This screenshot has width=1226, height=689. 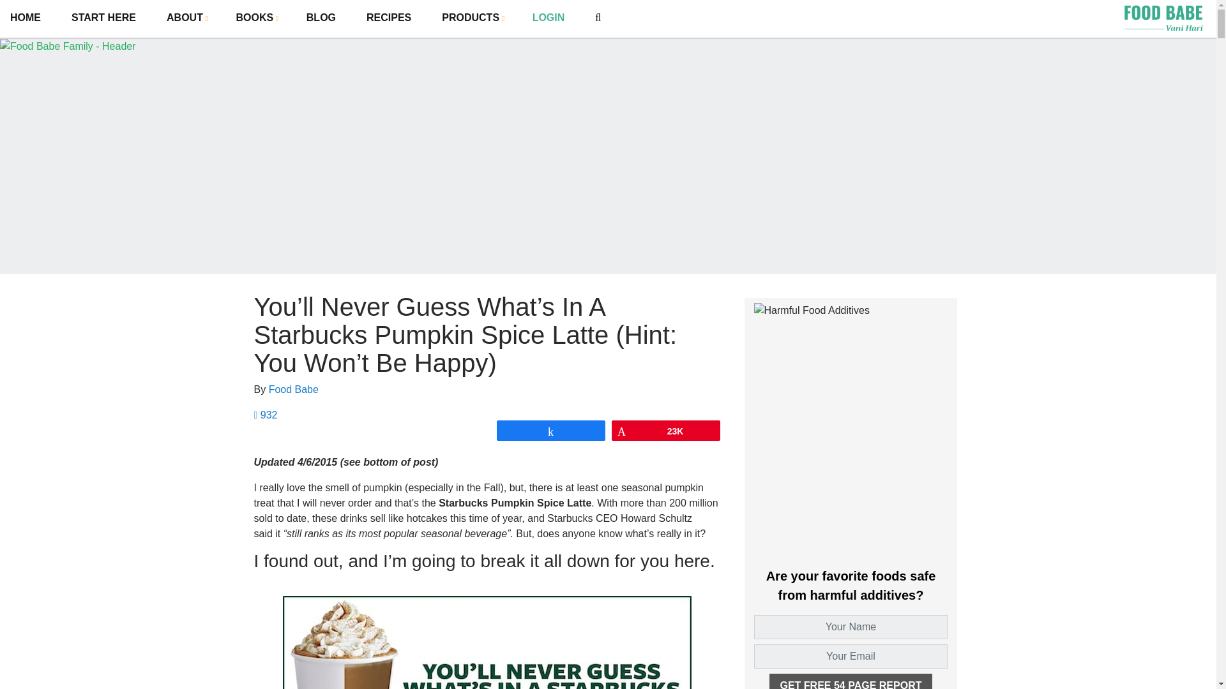 What do you see at coordinates (471, 17) in the screenshot?
I see `PRODUCTS` at bounding box center [471, 17].